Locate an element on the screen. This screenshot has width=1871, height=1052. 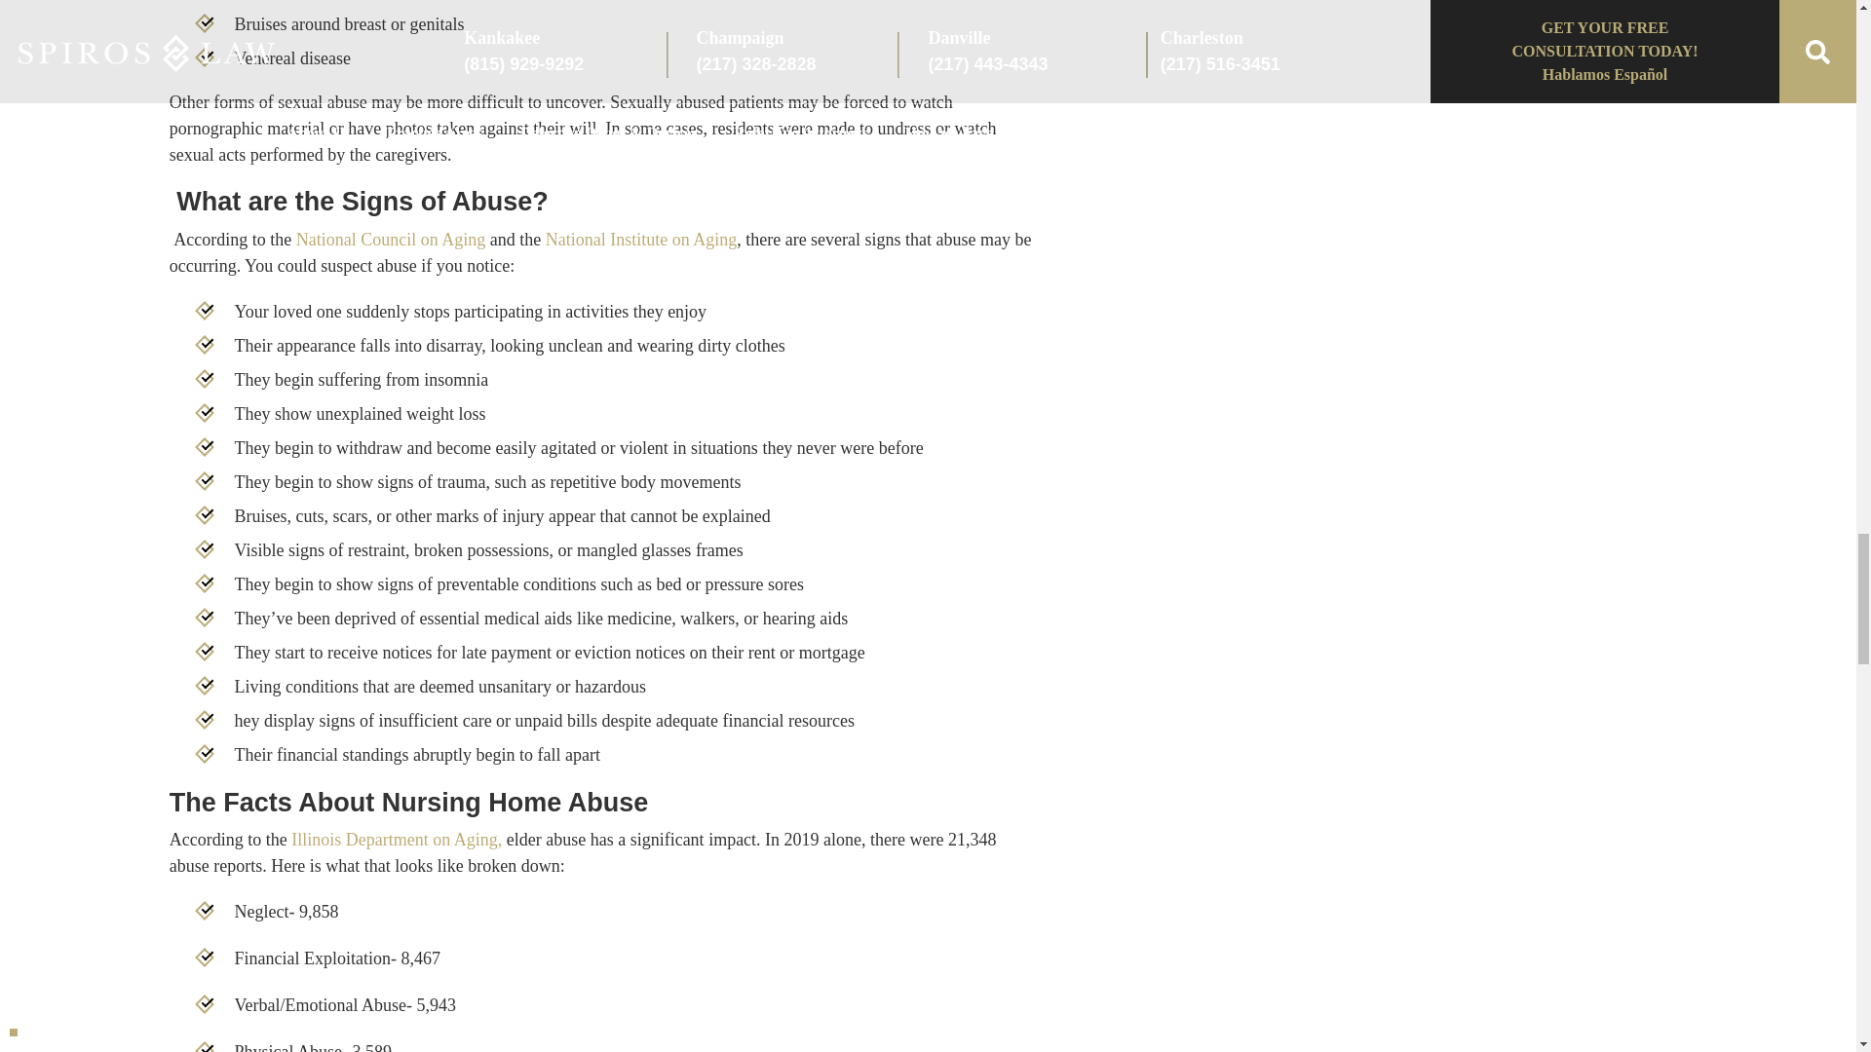
National Council on Aging is located at coordinates (390, 240).